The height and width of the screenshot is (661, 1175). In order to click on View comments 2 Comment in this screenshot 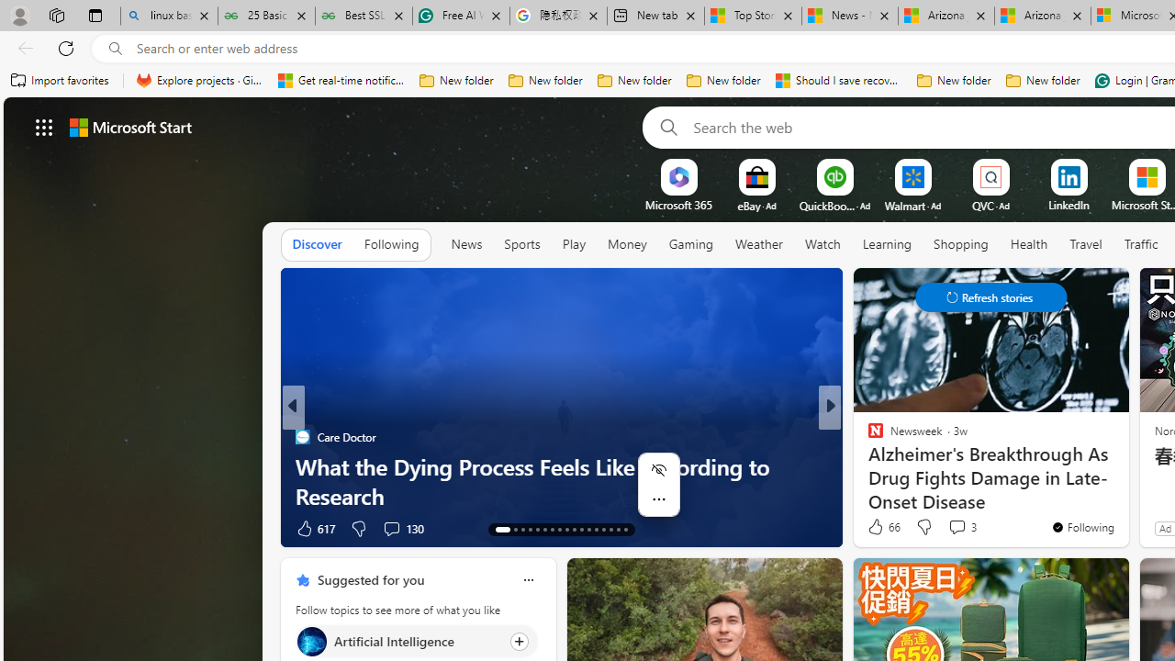, I will do `click(957, 527)`.